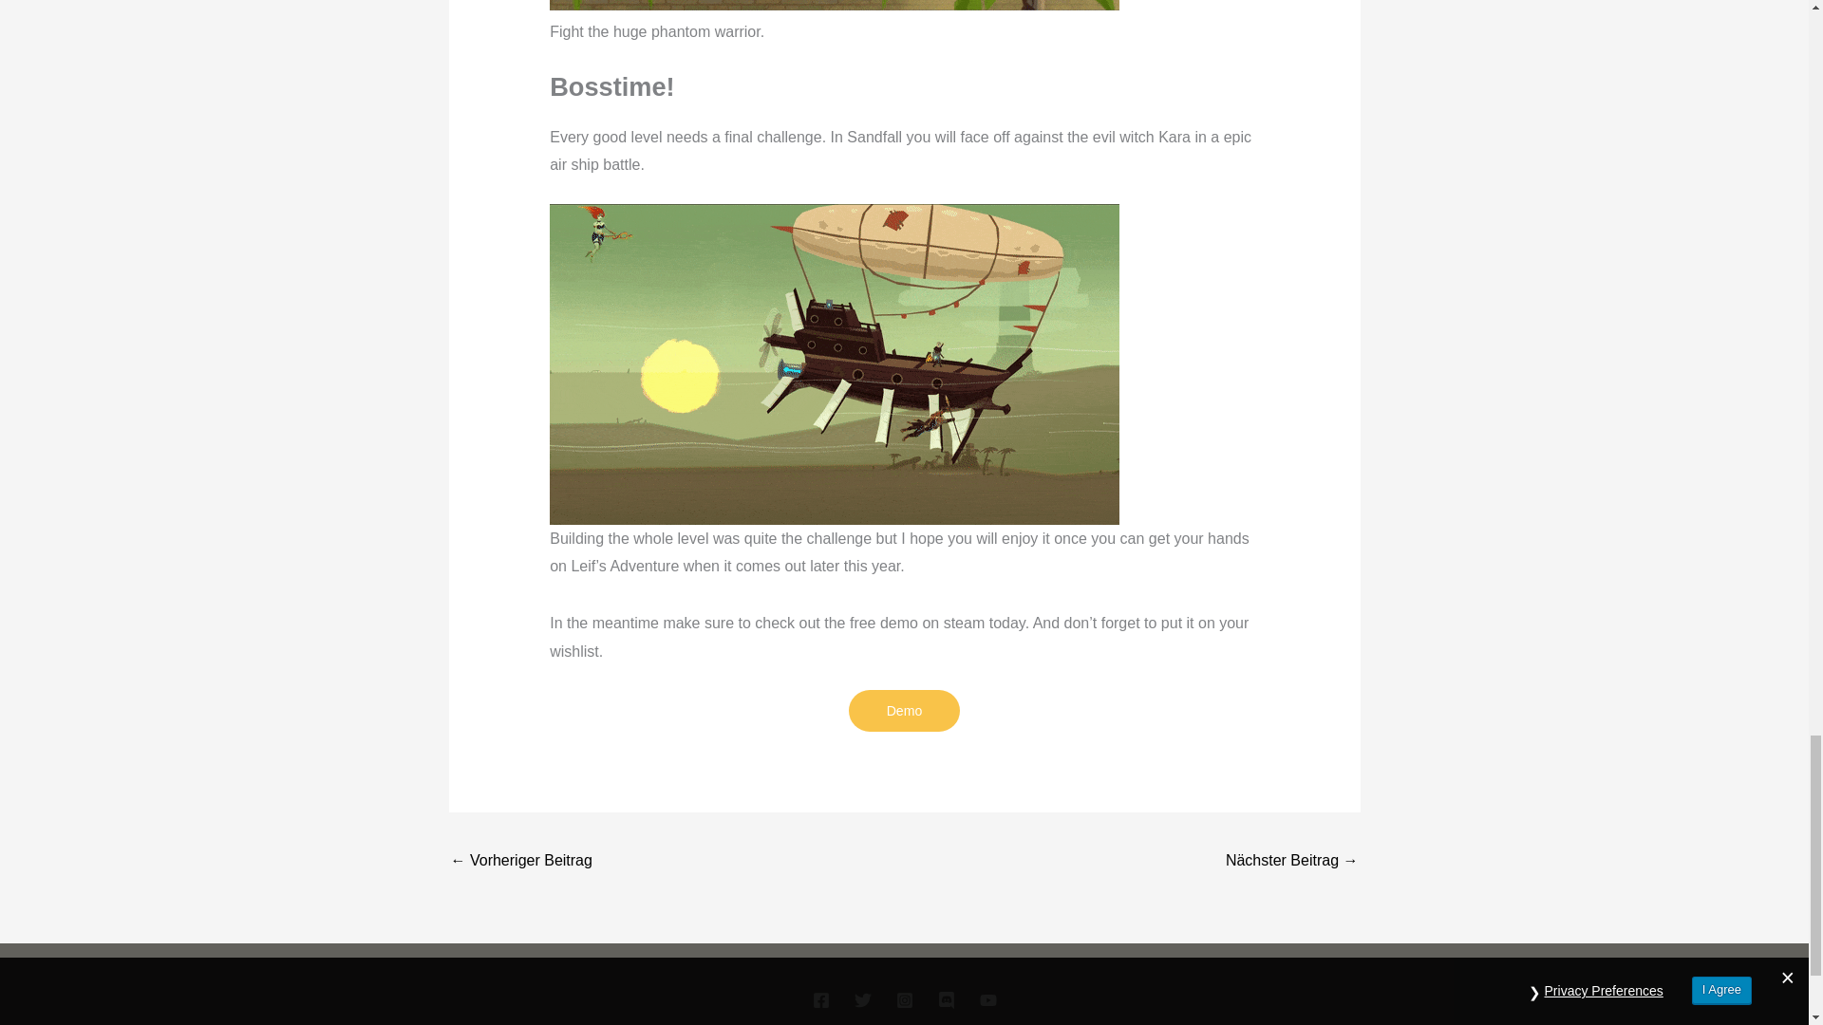  What do you see at coordinates (1291, 862) in the screenshot?
I see `An unlikely hero!` at bounding box center [1291, 862].